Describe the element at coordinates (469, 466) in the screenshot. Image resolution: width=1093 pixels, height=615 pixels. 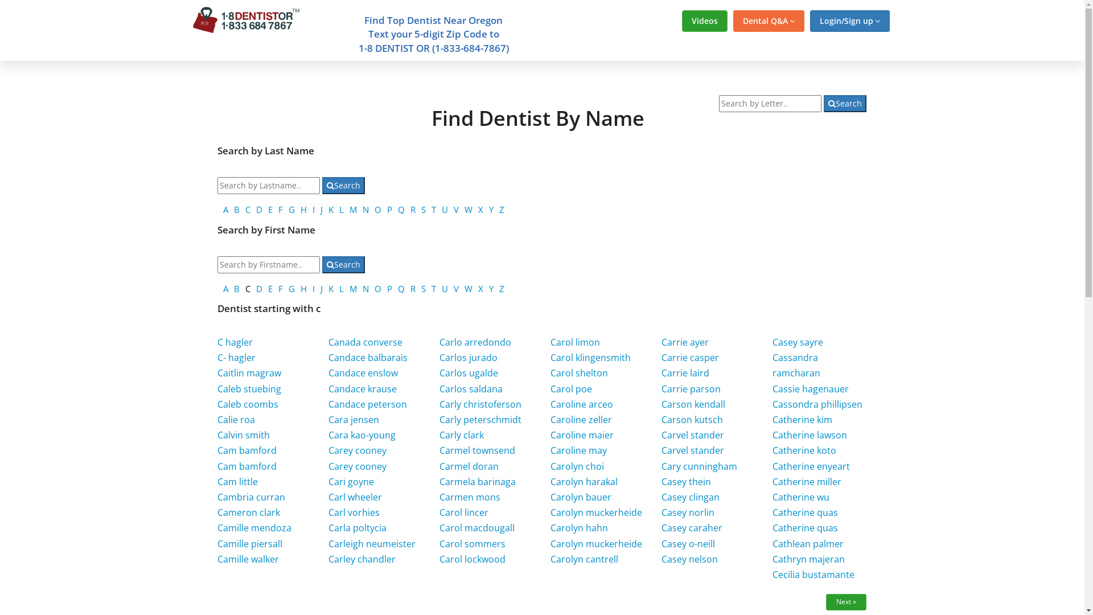
I see `Carmel doran` at that location.